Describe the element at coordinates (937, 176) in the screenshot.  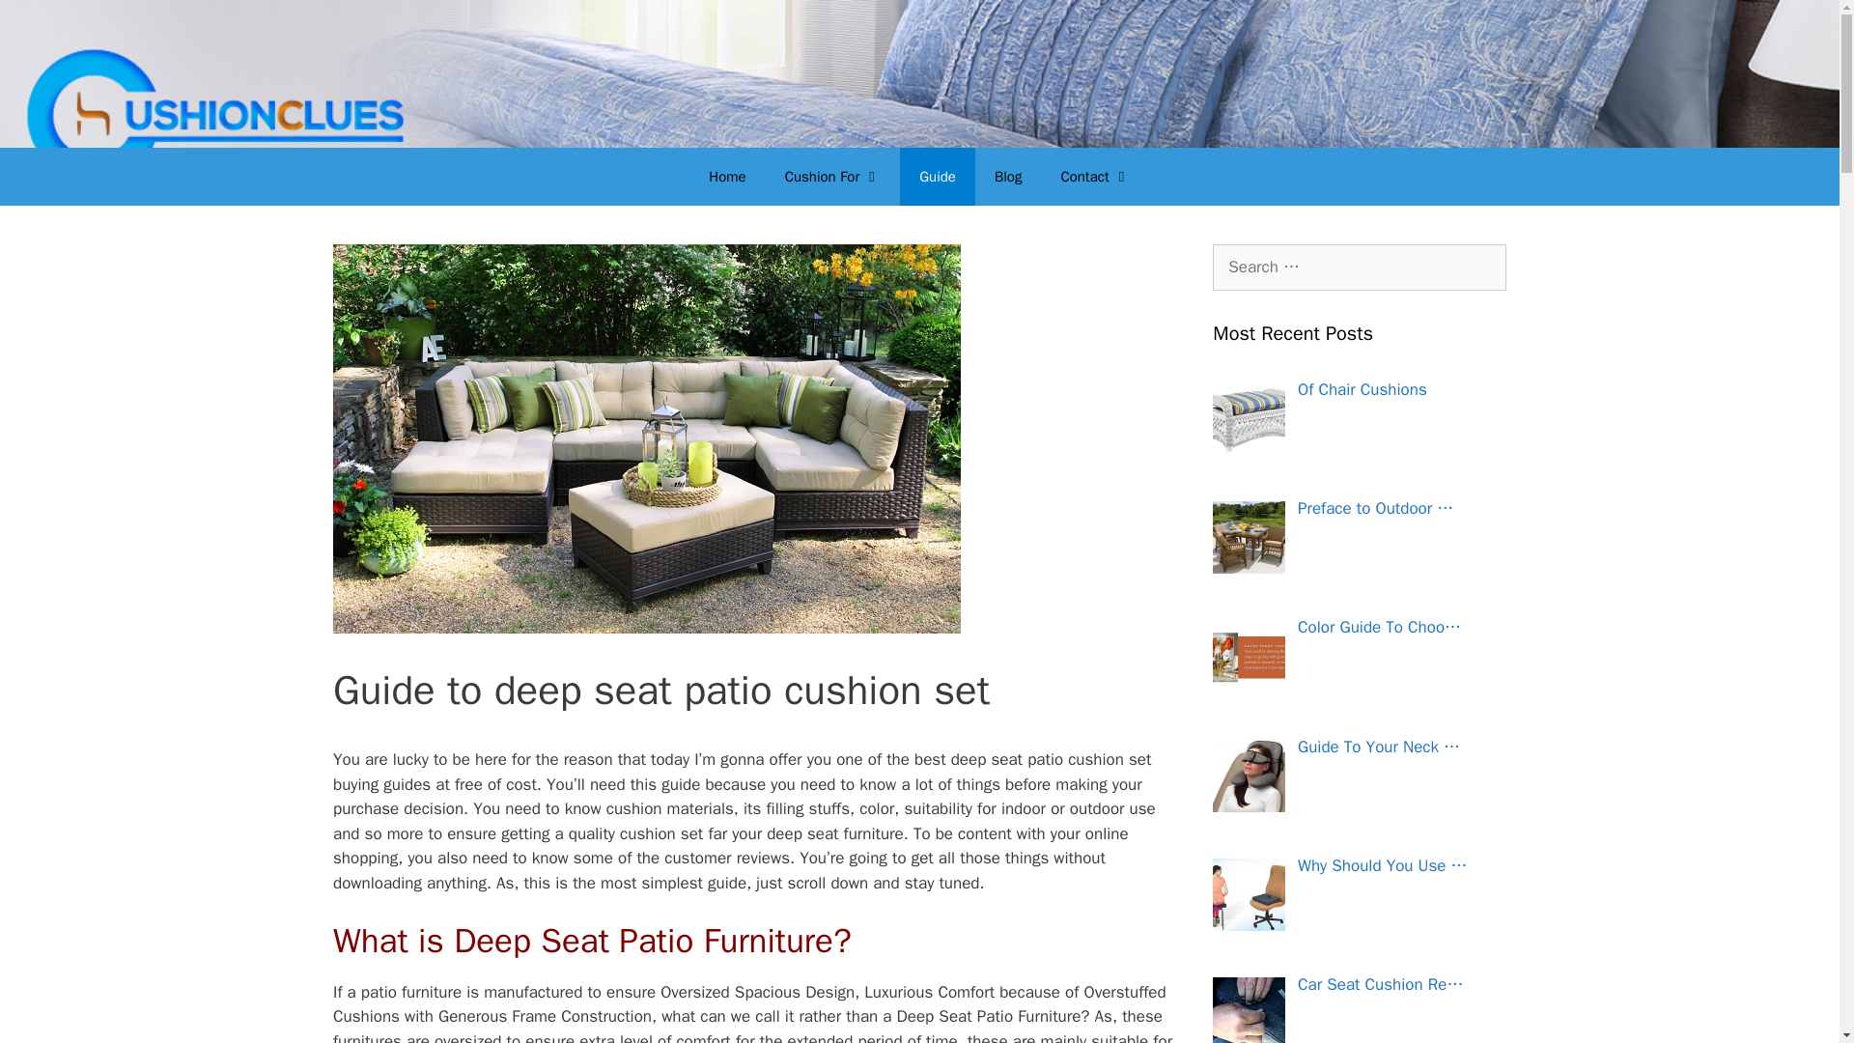
I see `Guide` at that location.